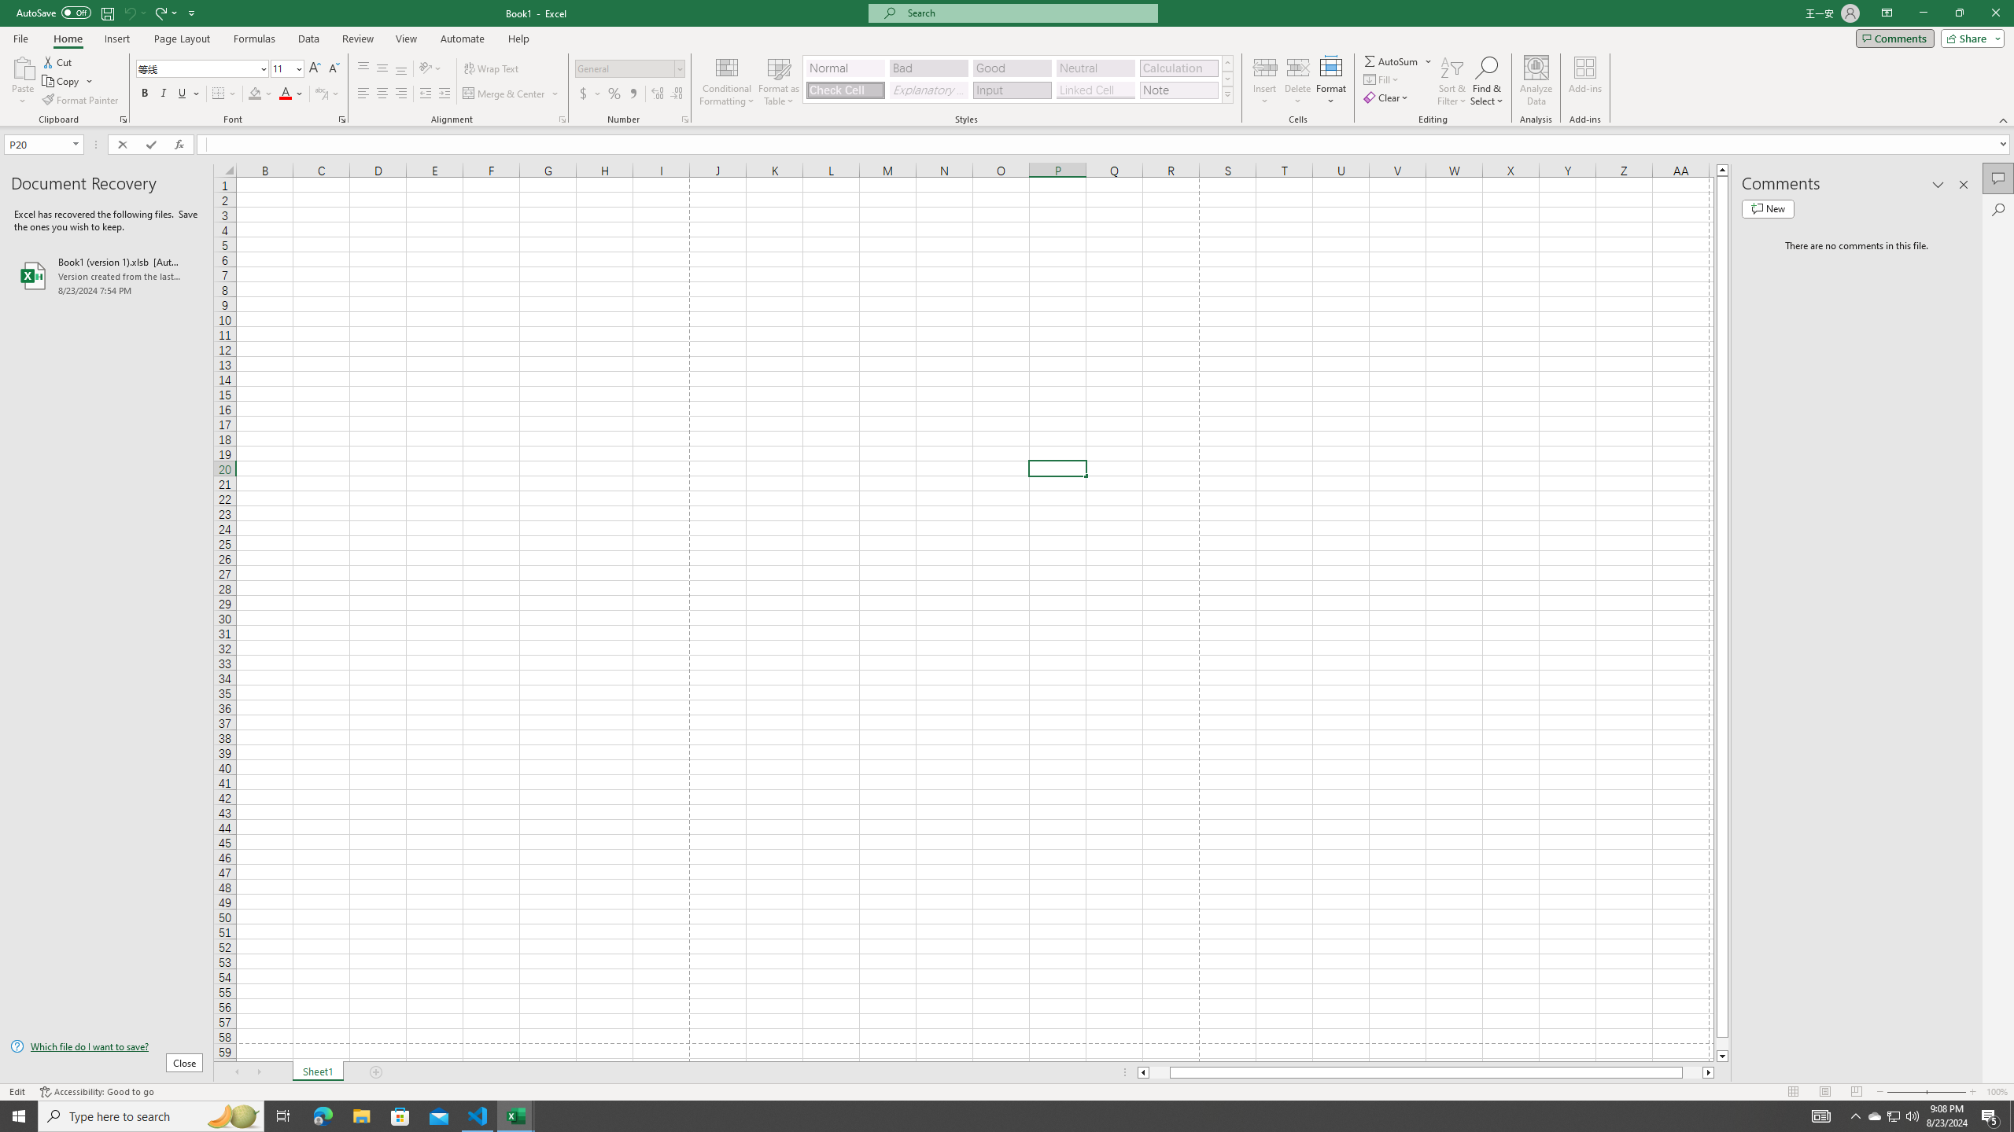 Image resolution: width=2014 pixels, height=1132 pixels. I want to click on Italic, so click(164, 94).